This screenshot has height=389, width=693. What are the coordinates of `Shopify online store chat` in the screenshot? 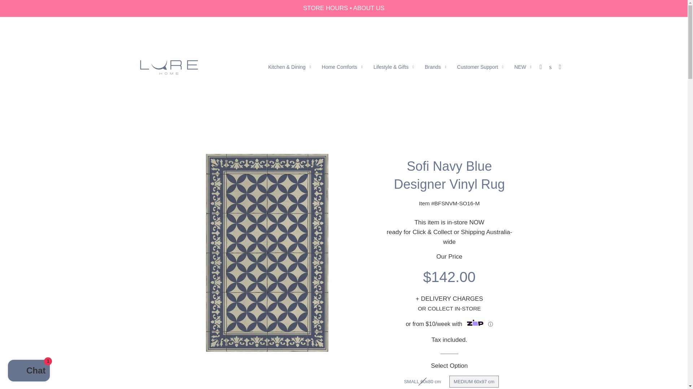 It's located at (29, 371).